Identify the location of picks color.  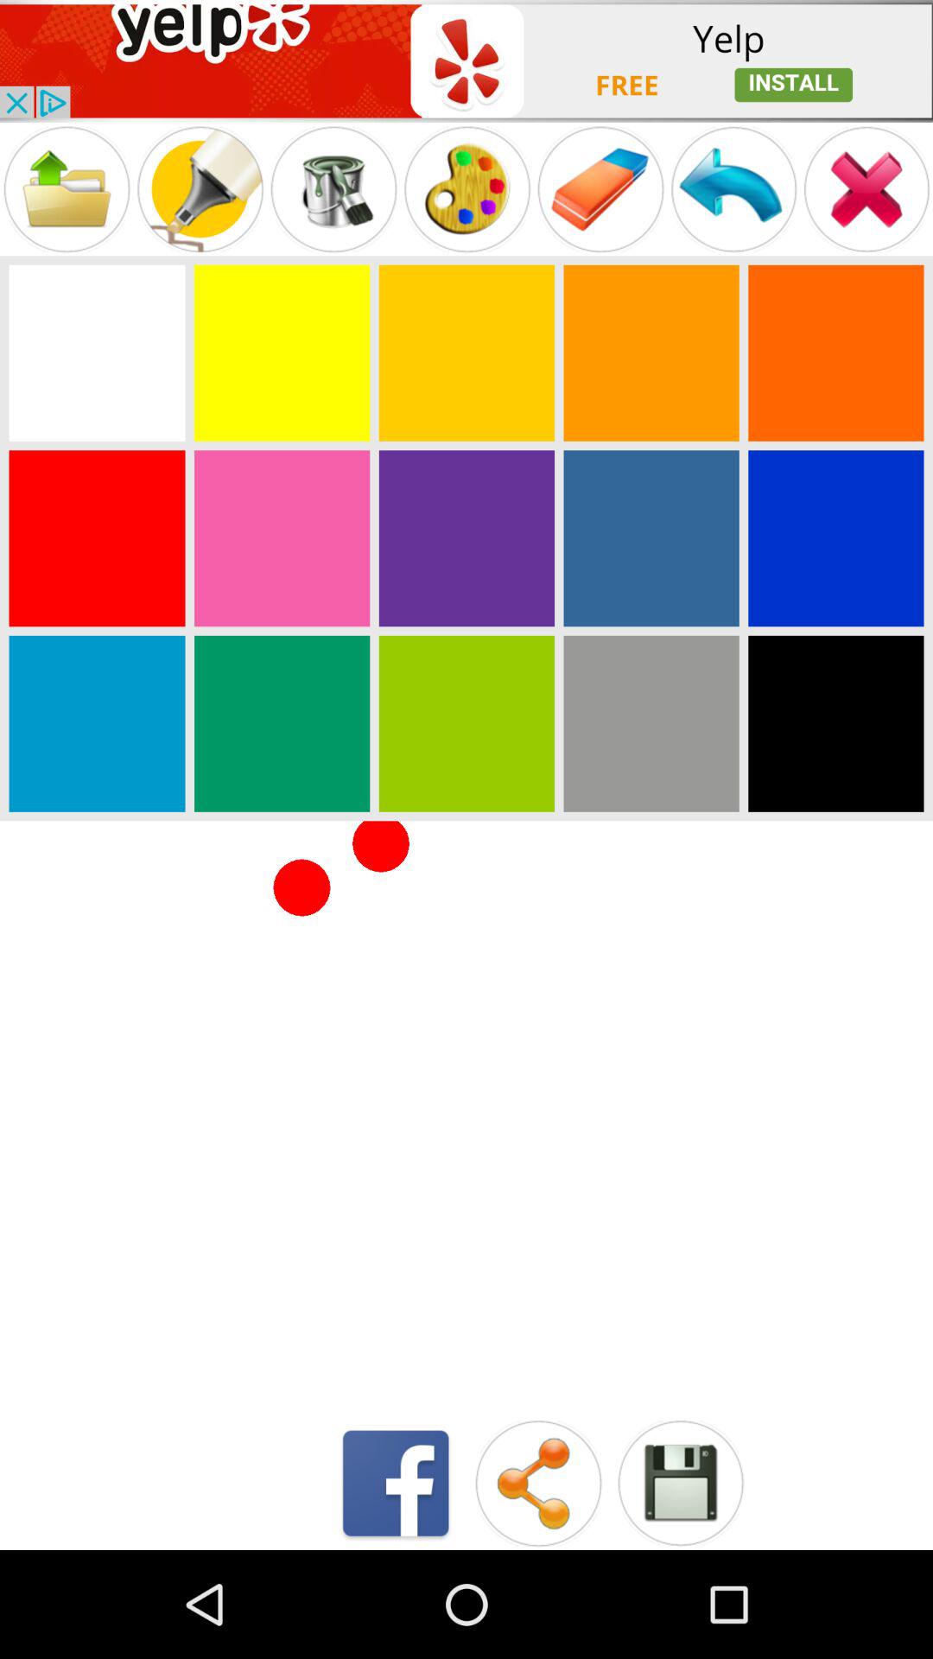
(651, 723).